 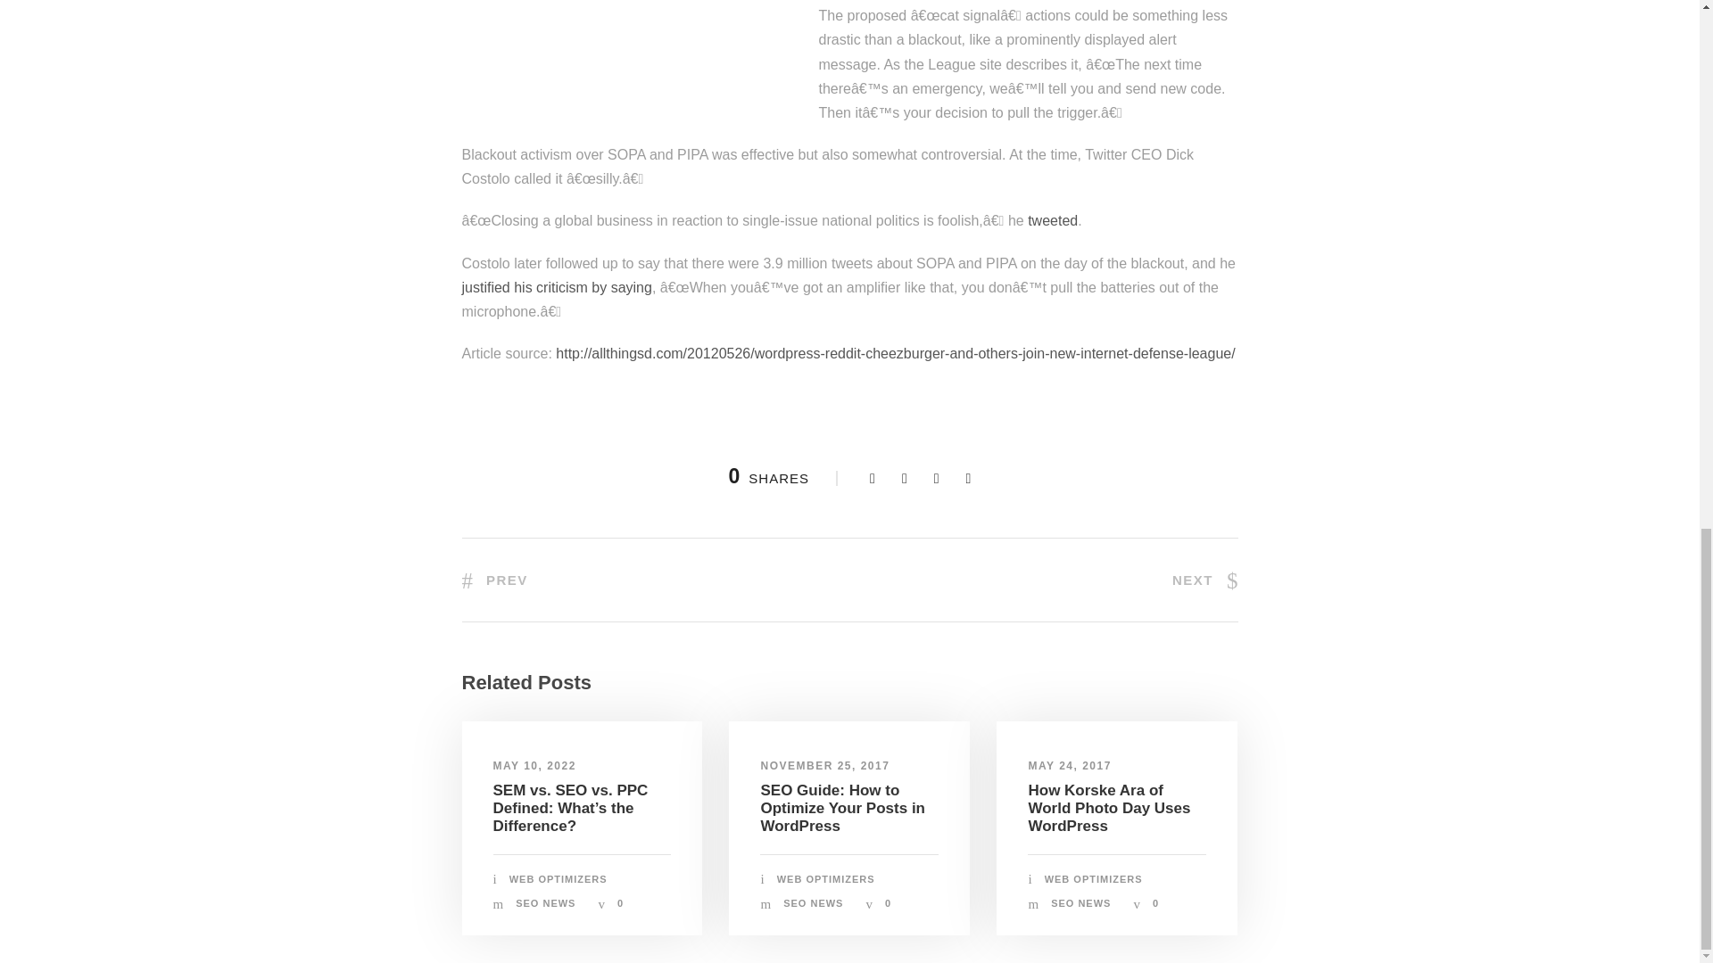 What do you see at coordinates (494, 579) in the screenshot?
I see `PREV` at bounding box center [494, 579].